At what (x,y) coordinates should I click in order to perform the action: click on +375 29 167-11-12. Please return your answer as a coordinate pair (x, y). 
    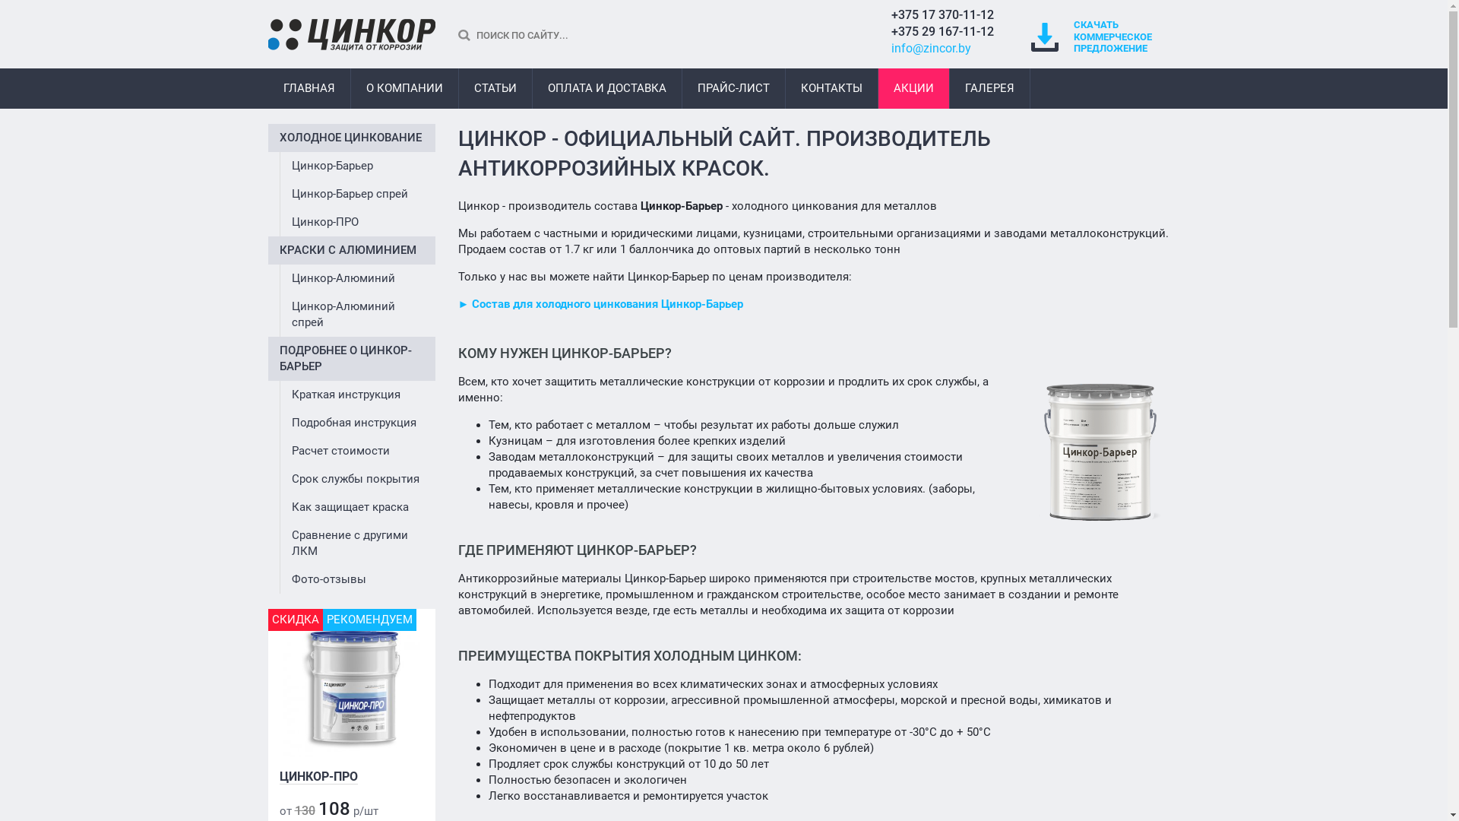
    Looking at the image, I should click on (942, 32).